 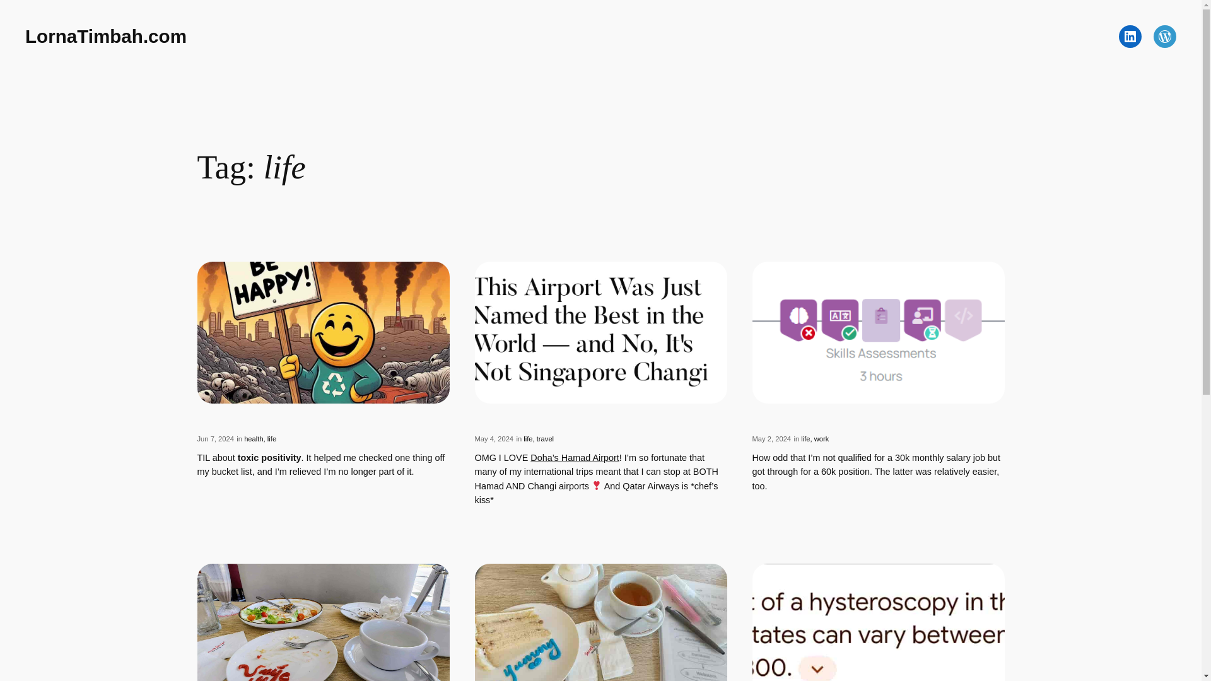 What do you see at coordinates (106, 37) in the screenshot?
I see `LornaTimbah.com` at bounding box center [106, 37].